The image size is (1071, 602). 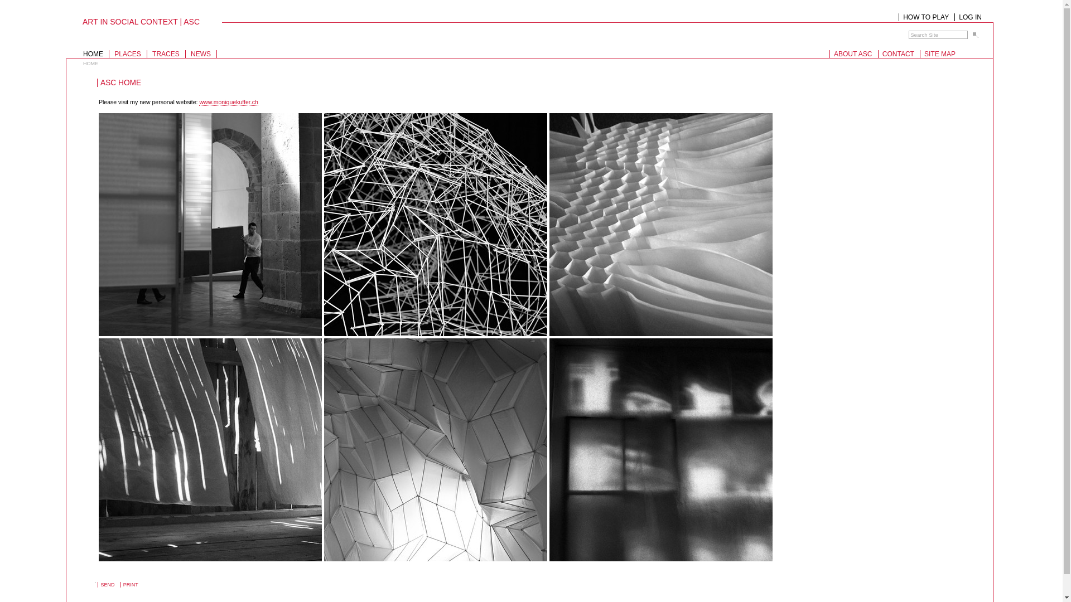 What do you see at coordinates (938, 35) in the screenshot?
I see `Search Site` at bounding box center [938, 35].